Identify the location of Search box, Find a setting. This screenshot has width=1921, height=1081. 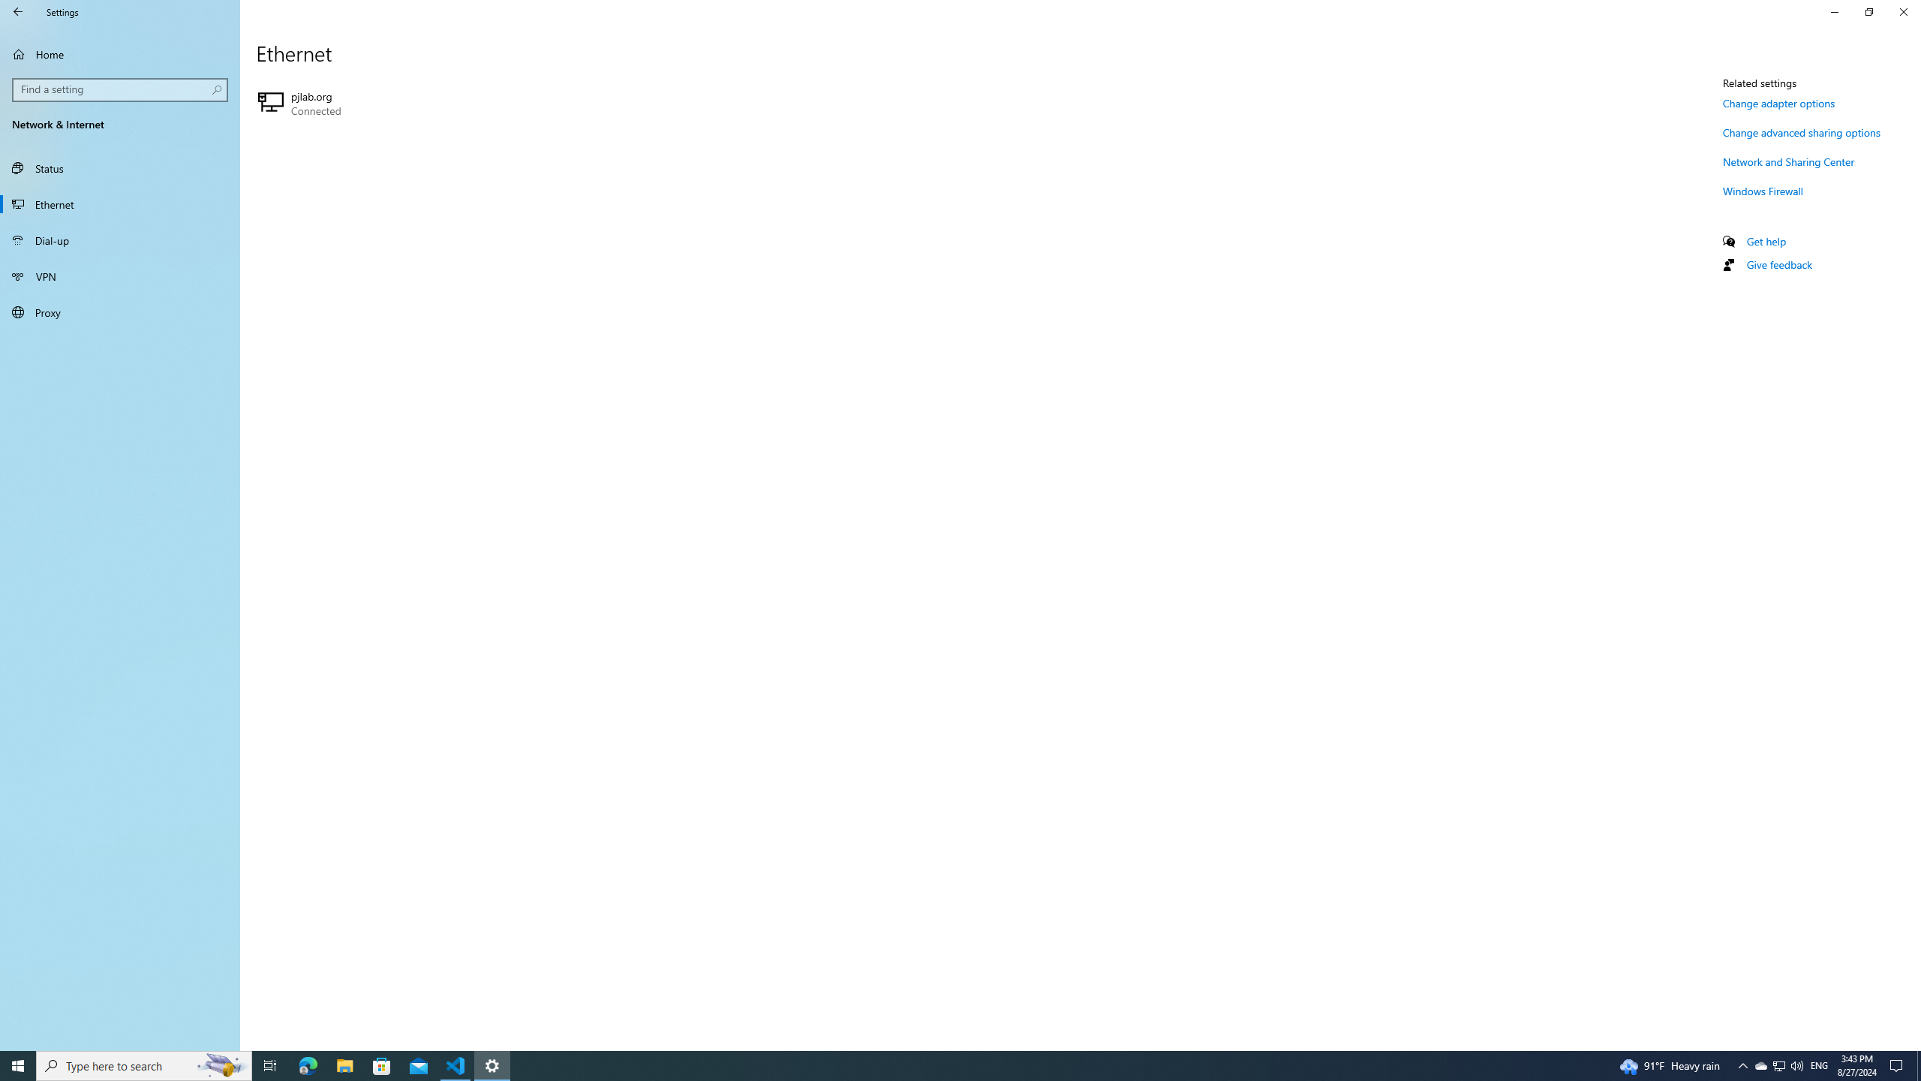
(121, 89).